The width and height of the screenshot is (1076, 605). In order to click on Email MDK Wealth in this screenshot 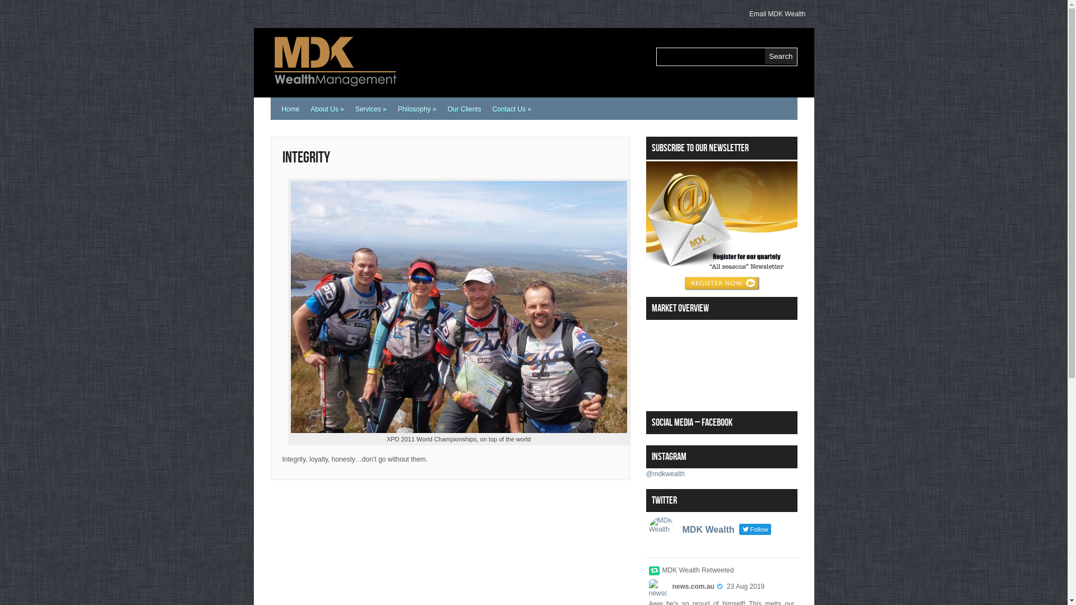, I will do `click(777, 14)`.